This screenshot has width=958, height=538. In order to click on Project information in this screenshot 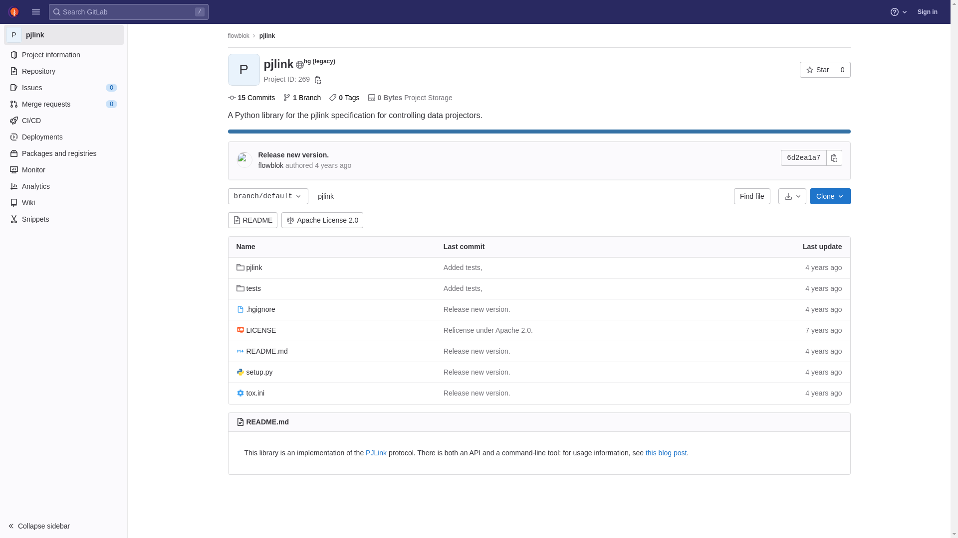, I will do `click(63, 55)`.